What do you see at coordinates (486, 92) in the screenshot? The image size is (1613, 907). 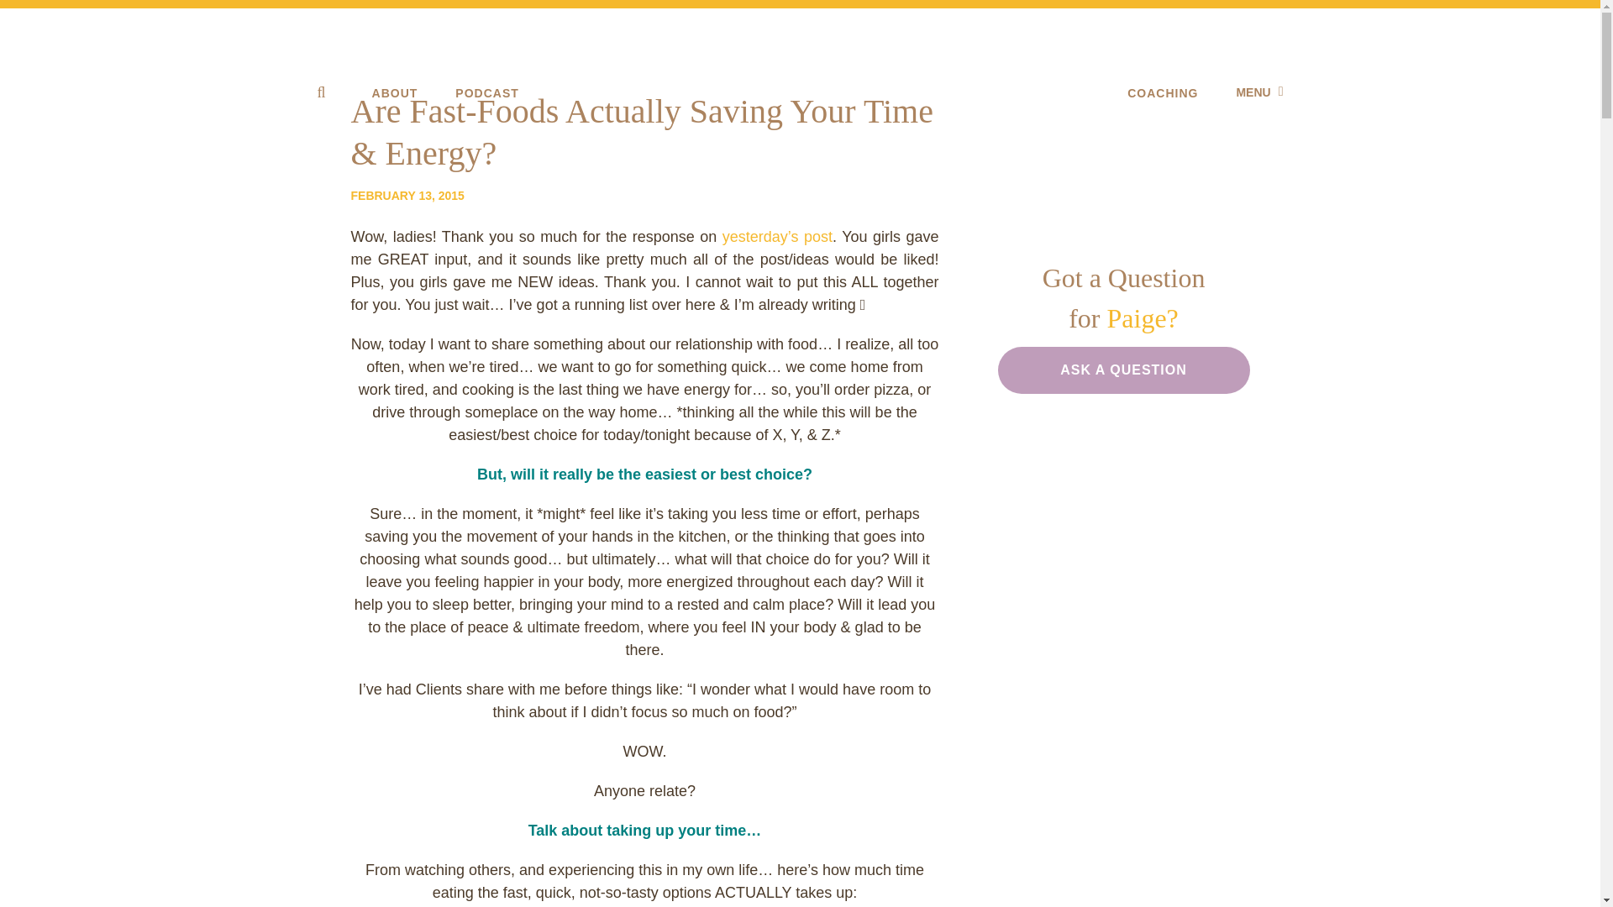 I see `PODCAST` at bounding box center [486, 92].